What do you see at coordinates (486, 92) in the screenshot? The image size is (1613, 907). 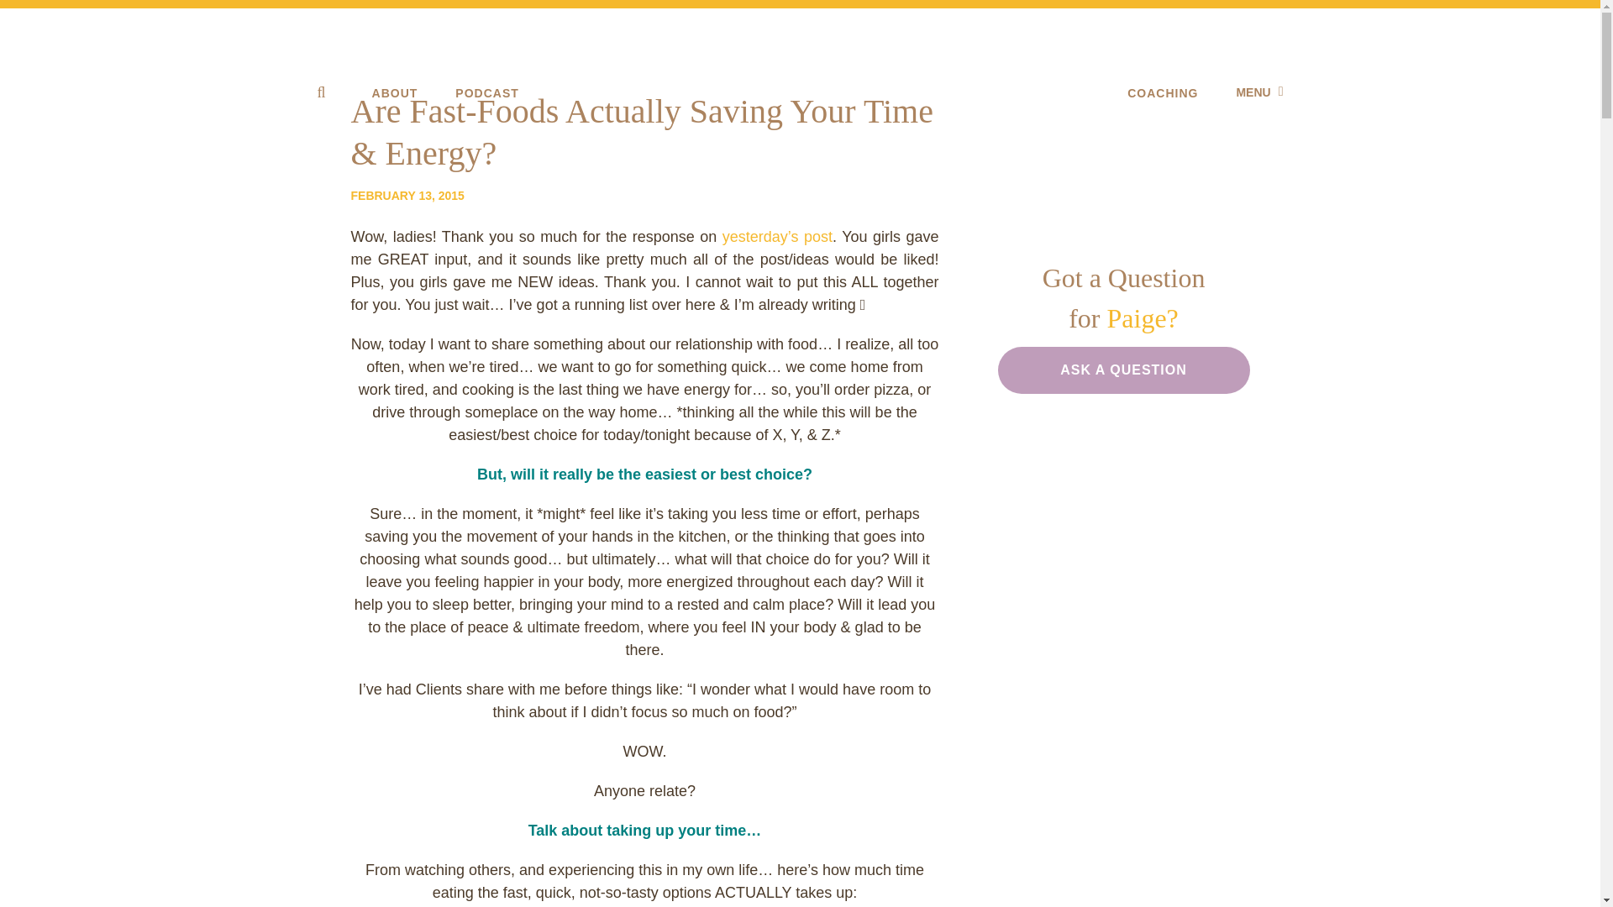 I see `PODCAST` at bounding box center [486, 92].